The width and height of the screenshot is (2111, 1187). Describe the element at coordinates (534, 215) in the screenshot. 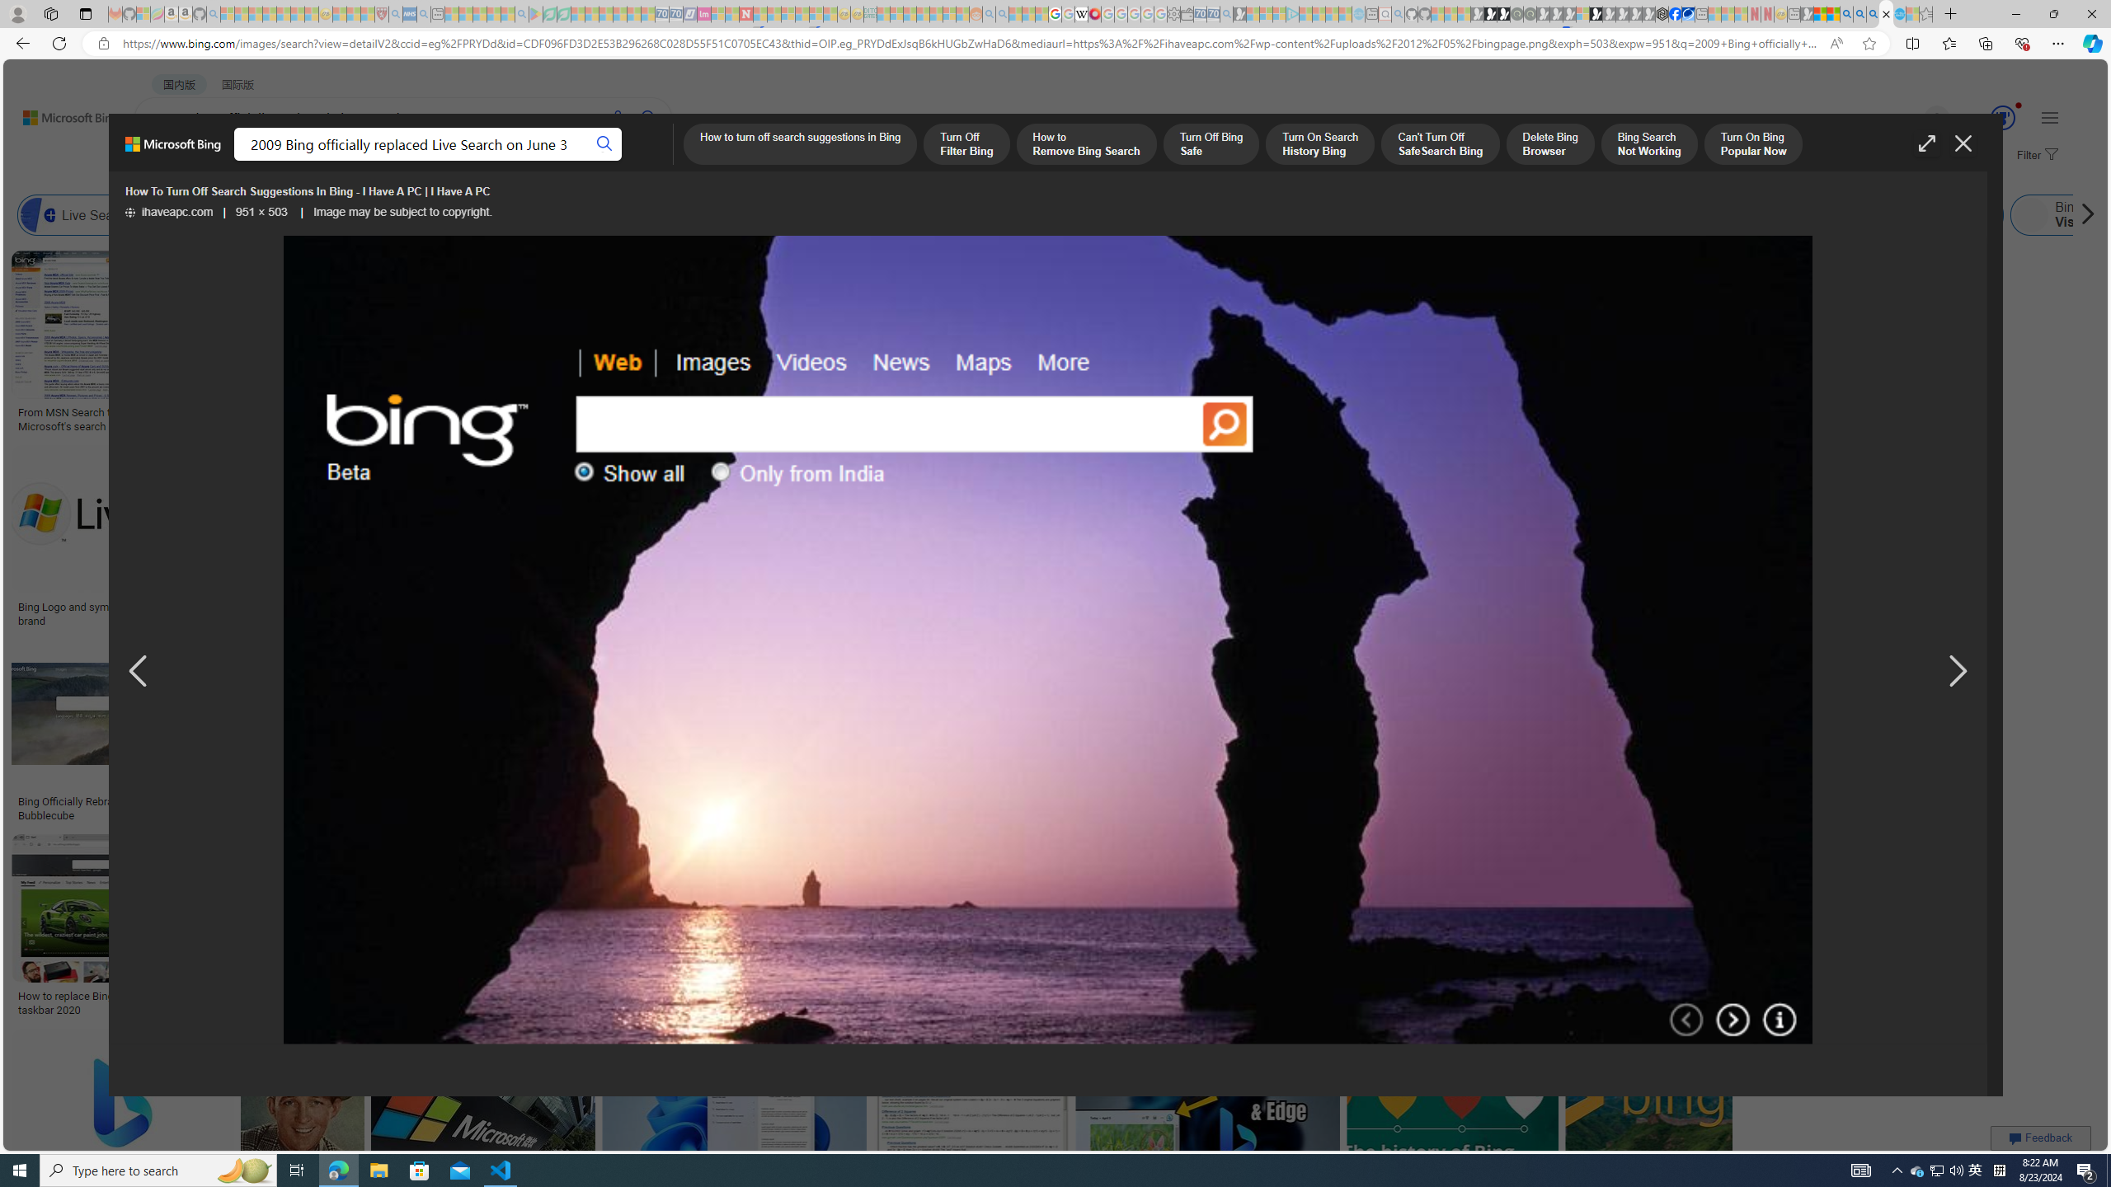

I see `Bing Word Search` at that location.